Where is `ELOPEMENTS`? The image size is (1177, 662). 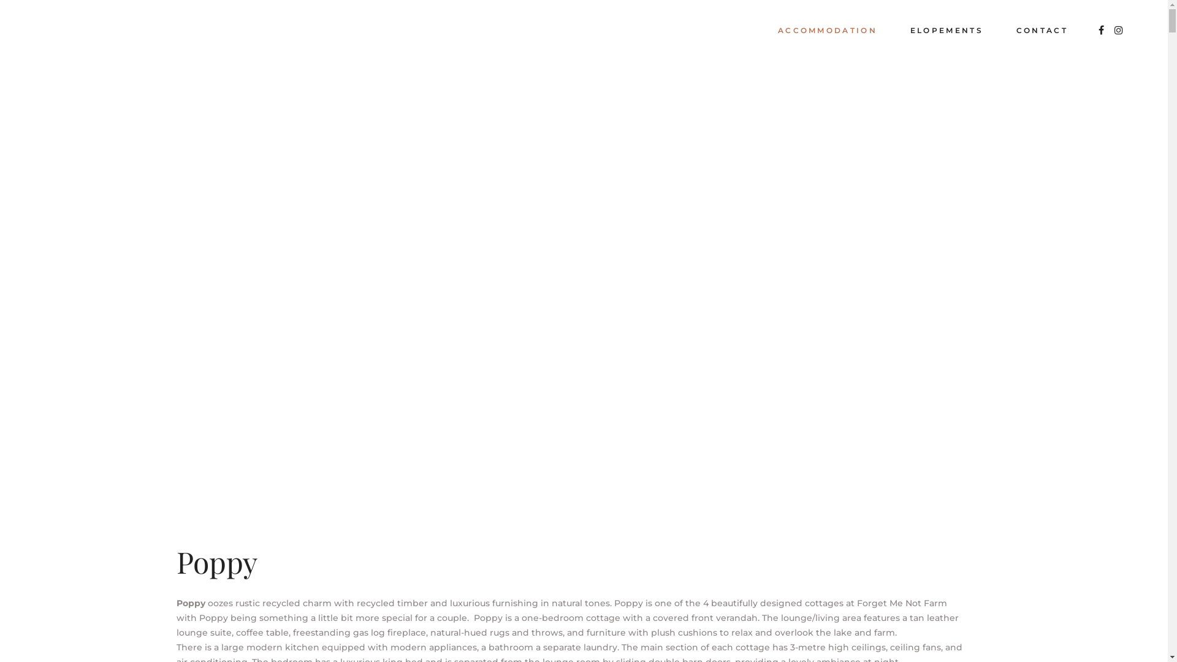 ELOPEMENTS is located at coordinates (947, 31).